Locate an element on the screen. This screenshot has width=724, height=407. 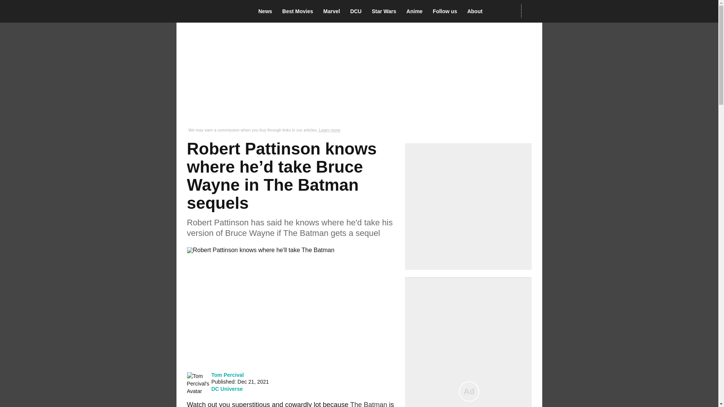
Learn more is located at coordinates (330, 130).